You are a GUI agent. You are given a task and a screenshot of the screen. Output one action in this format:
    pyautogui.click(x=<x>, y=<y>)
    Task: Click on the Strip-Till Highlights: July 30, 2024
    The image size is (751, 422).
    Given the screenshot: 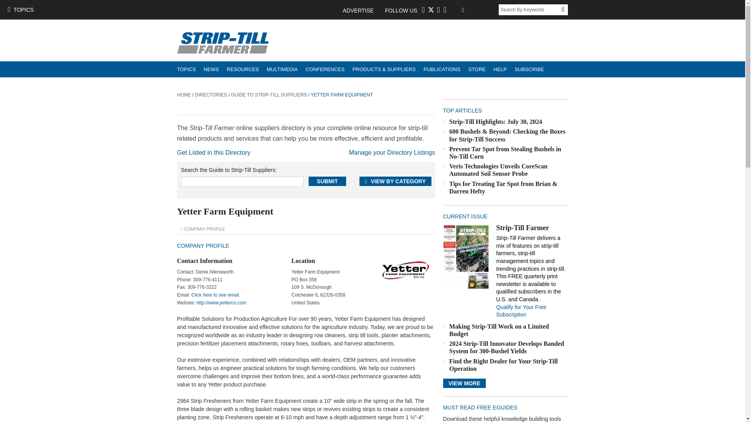 What is the action you would take?
    pyautogui.click(x=496, y=122)
    